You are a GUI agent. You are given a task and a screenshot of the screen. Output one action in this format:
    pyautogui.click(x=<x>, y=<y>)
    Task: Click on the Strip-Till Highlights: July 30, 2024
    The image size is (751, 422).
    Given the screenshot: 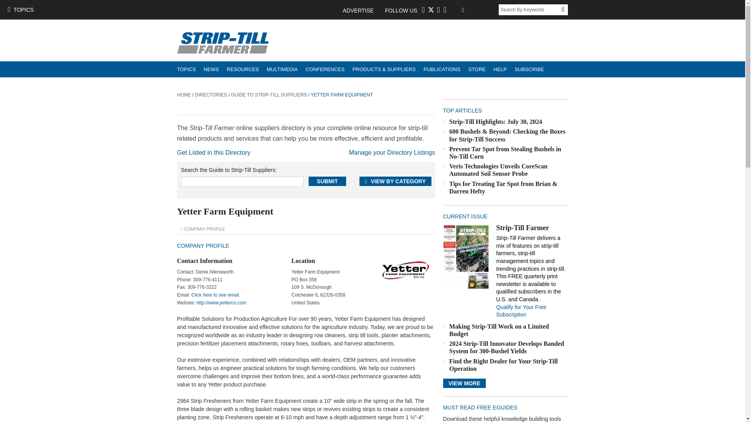 What is the action you would take?
    pyautogui.click(x=496, y=122)
    